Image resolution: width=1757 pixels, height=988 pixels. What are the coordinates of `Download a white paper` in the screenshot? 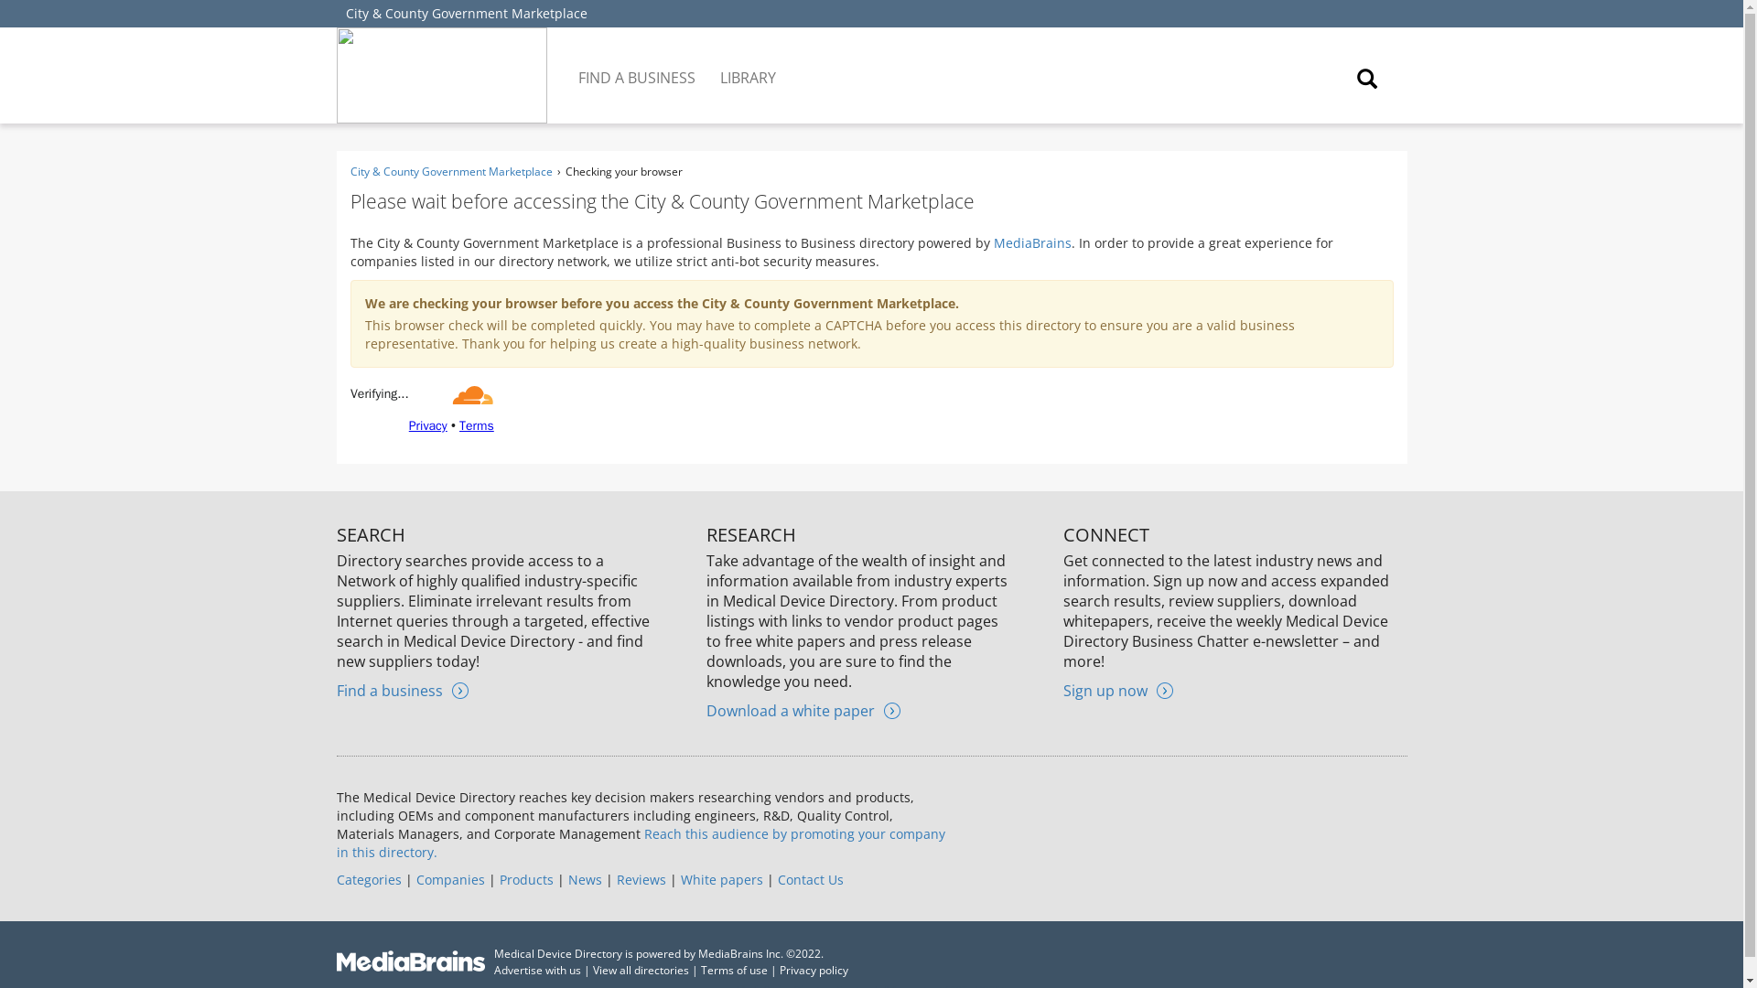 It's located at (803, 710).